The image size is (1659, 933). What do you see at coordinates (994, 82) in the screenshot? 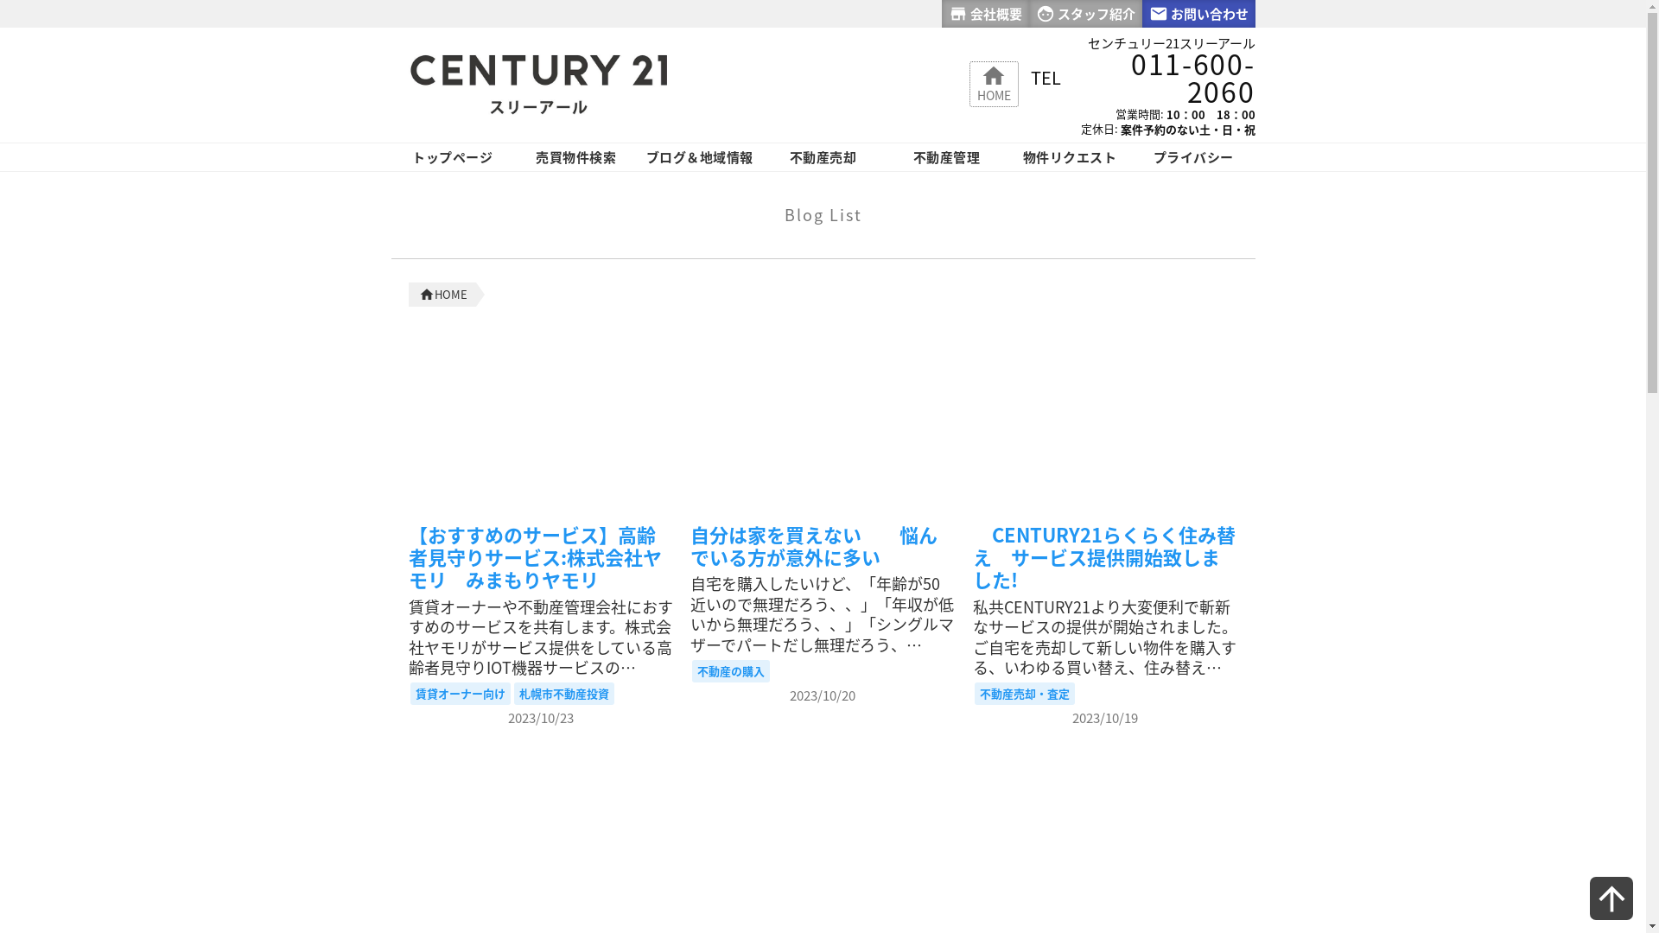
I see `HOME` at bounding box center [994, 82].